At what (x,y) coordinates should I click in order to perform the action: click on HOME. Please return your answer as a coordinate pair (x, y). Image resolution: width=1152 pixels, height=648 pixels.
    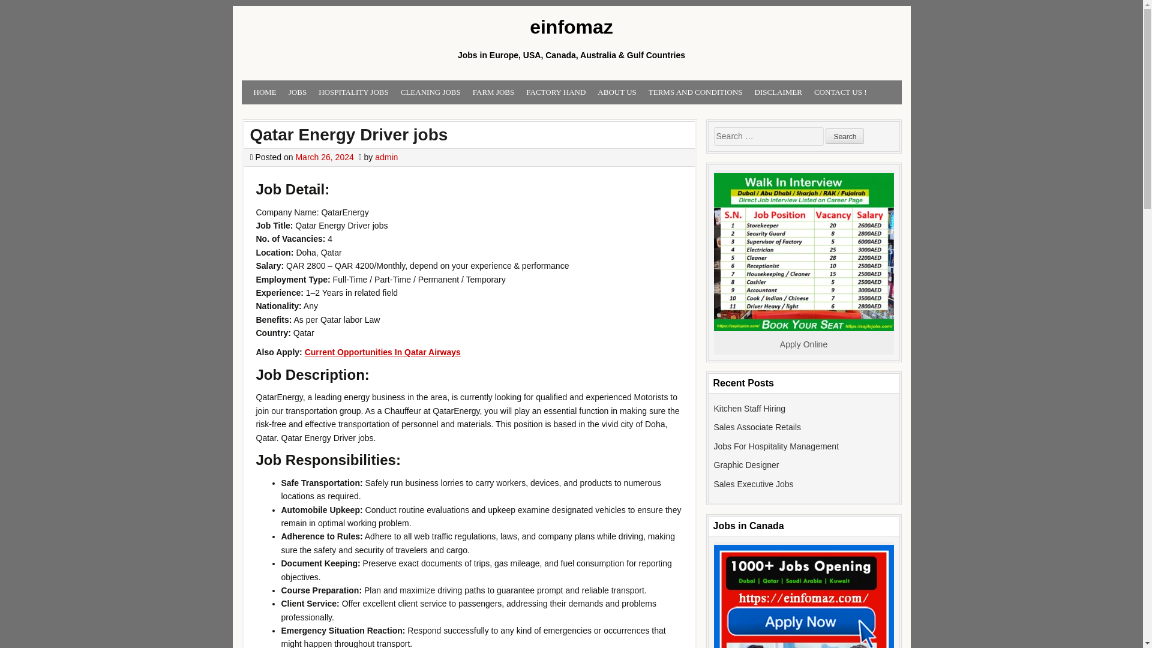
    Looking at the image, I should click on (265, 92).